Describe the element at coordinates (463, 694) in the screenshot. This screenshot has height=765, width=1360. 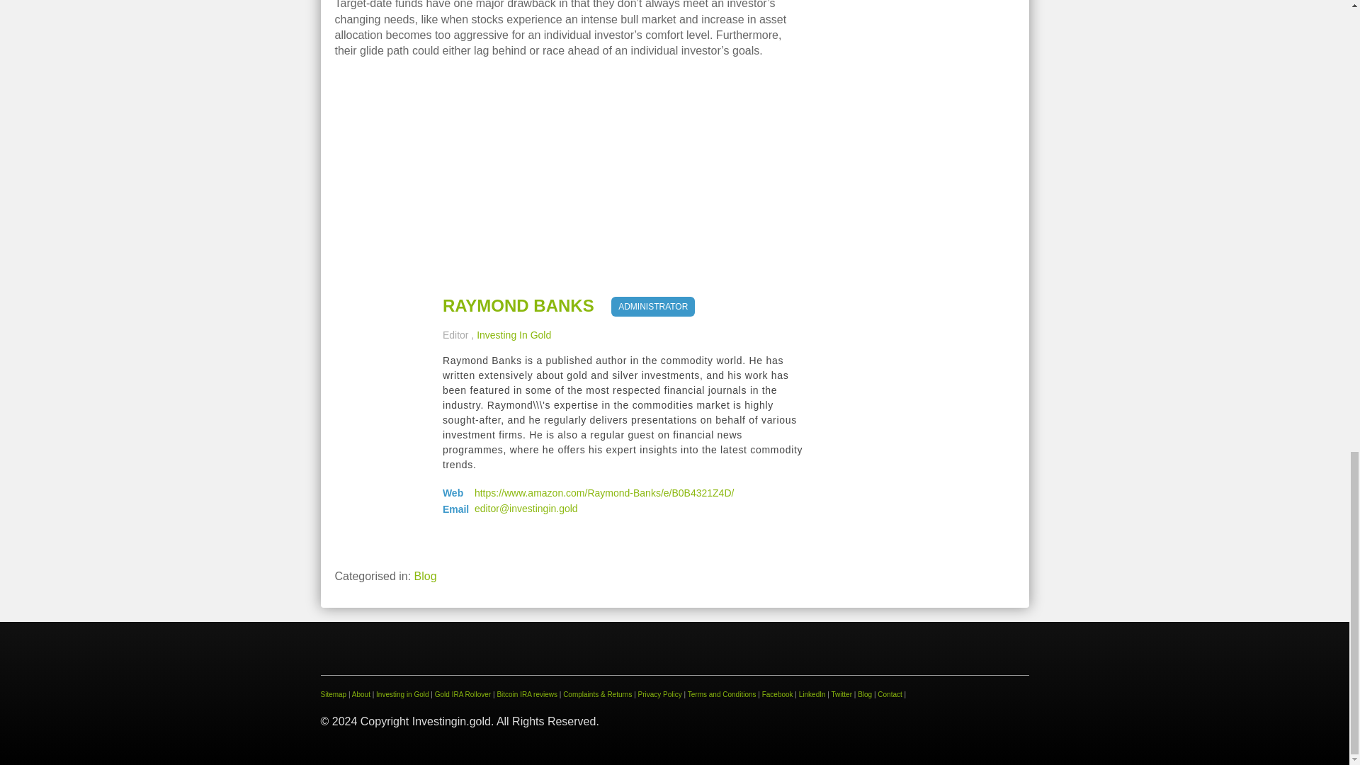
I see `Gold IRA Rollover` at that location.